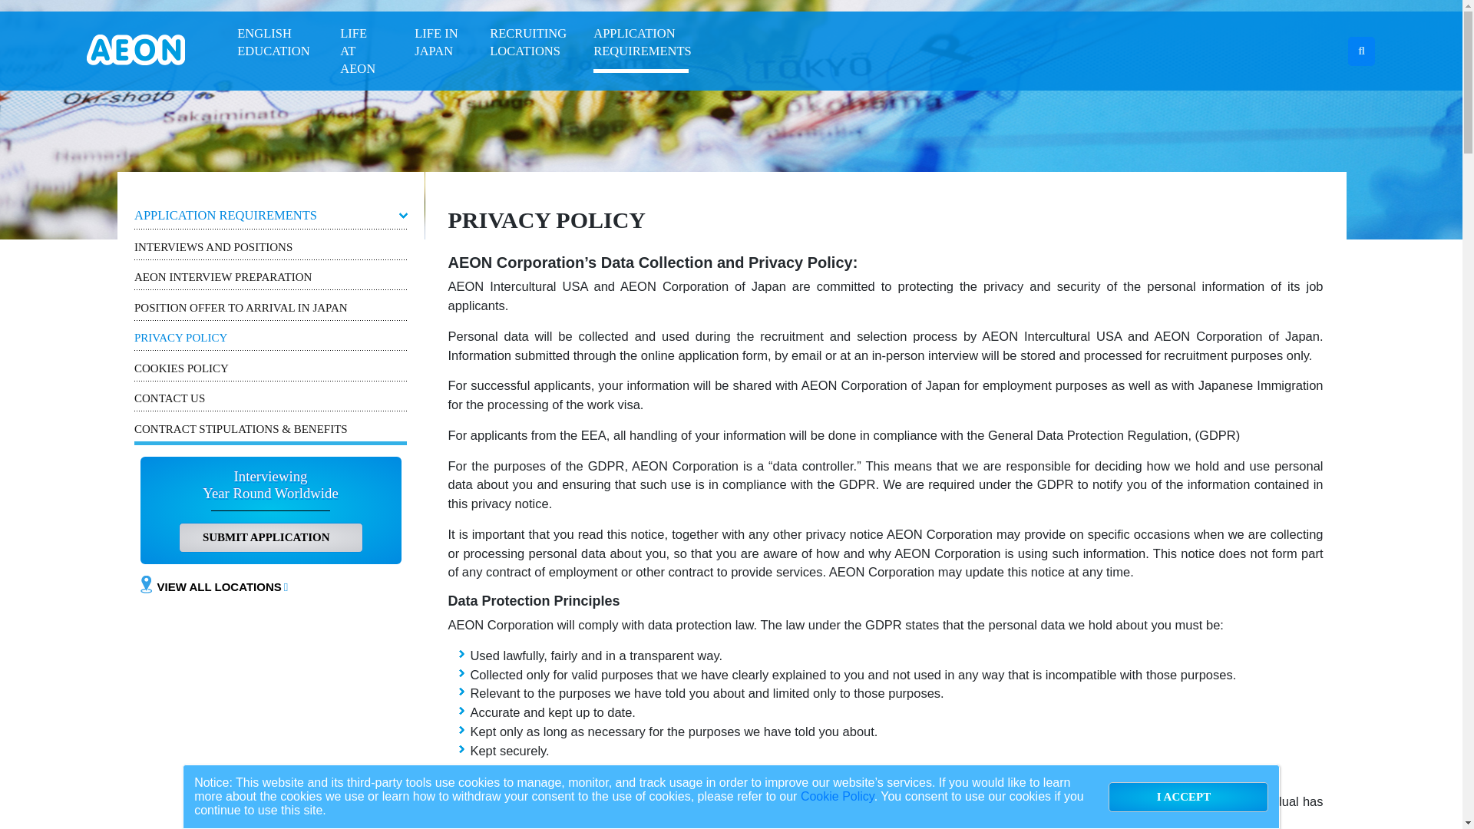  Describe the element at coordinates (837, 797) in the screenshot. I see `Cookie Policy` at that location.